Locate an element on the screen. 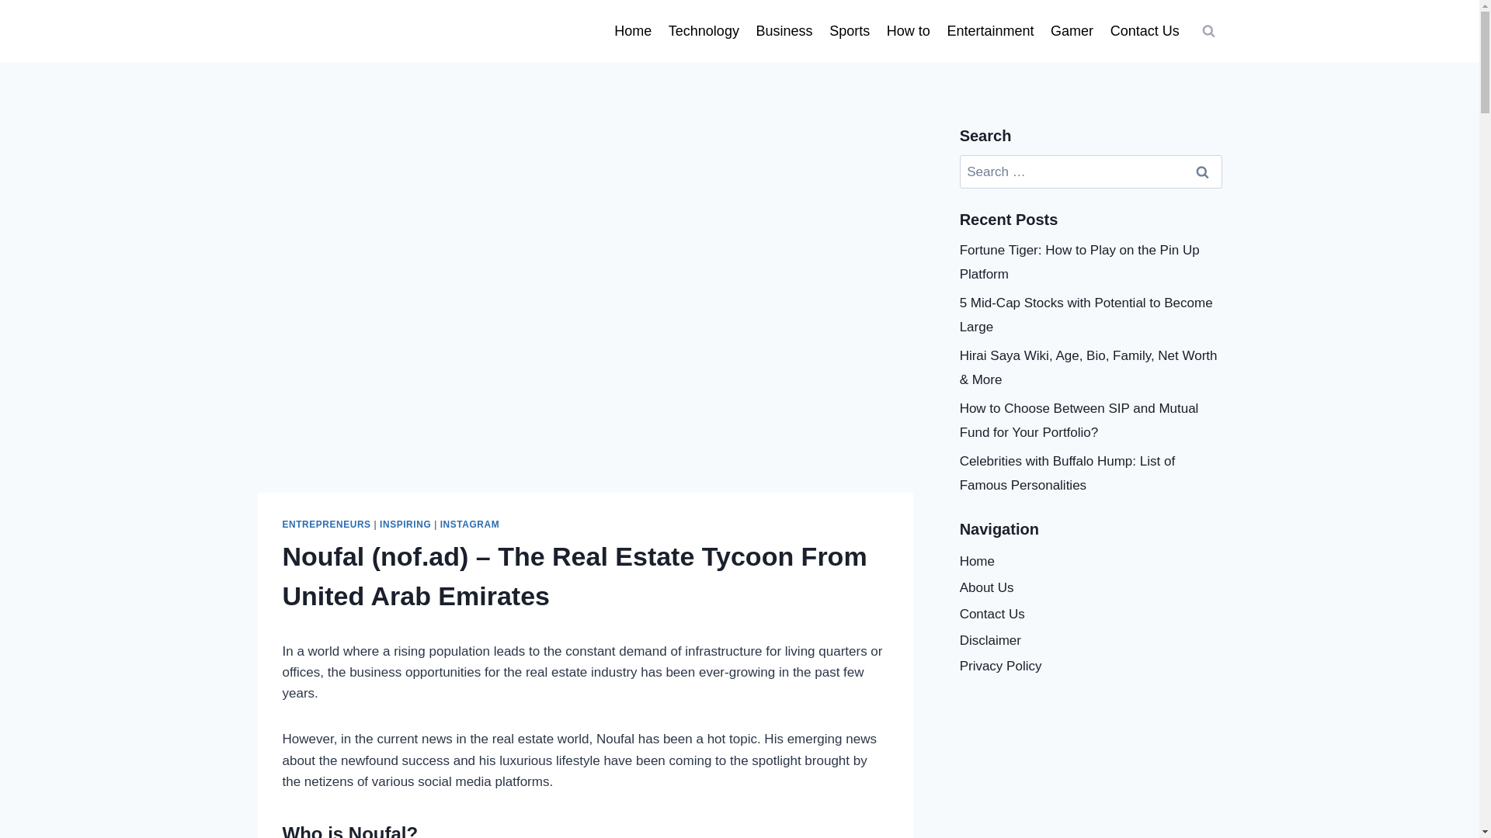 The height and width of the screenshot is (838, 1491). Gamer is located at coordinates (1072, 31).